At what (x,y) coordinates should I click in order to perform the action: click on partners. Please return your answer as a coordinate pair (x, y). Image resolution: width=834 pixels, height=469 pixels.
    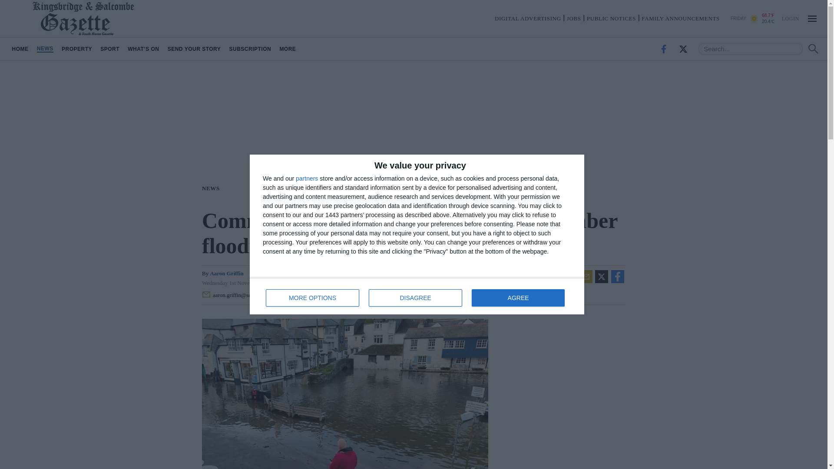
    Looking at the image, I should click on (212, 188).